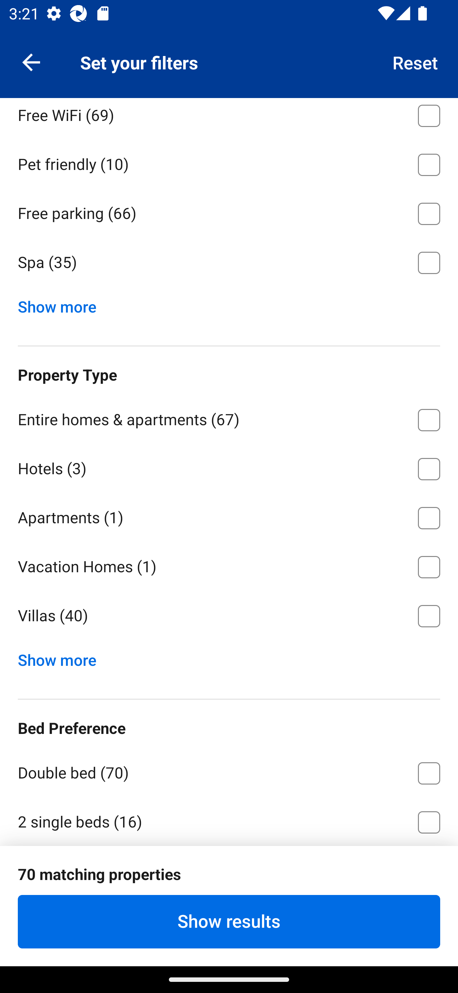 Image resolution: width=458 pixels, height=993 pixels. Describe the element at coordinates (229, 211) in the screenshot. I see `Free parking ⁦(66)` at that location.